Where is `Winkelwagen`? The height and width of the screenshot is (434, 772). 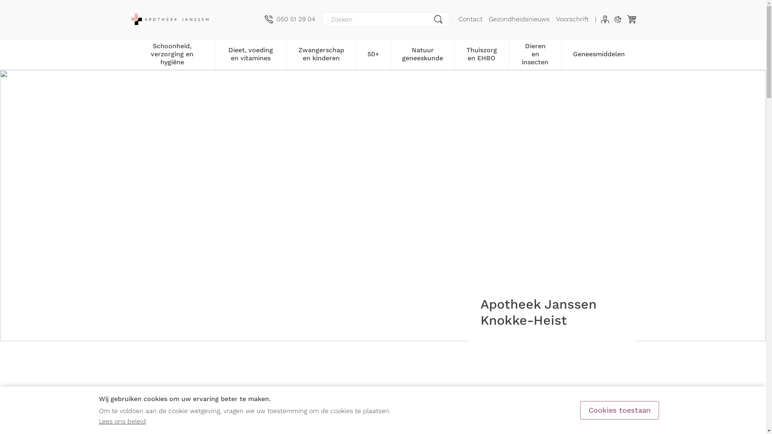
Winkelwagen is located at coordinates (631, 19).